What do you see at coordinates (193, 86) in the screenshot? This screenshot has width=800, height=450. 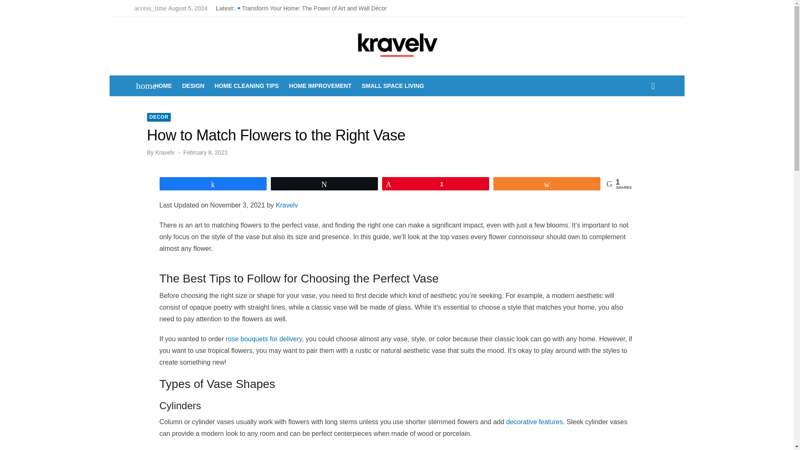 I see `DESIGN` at bounding box center [193, 86].